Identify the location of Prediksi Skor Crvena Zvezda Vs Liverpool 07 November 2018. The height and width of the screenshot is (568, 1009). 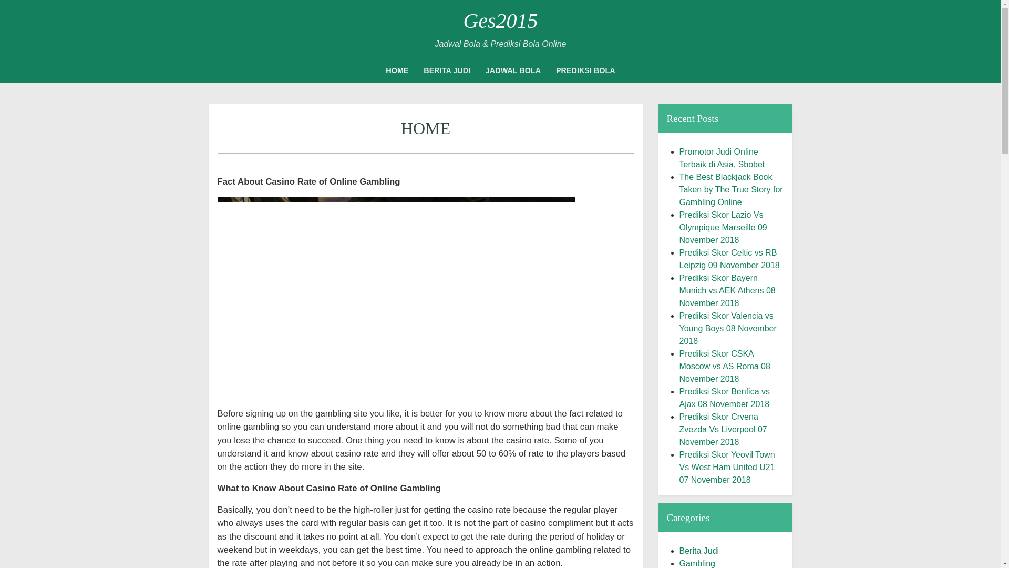
(723, 429).